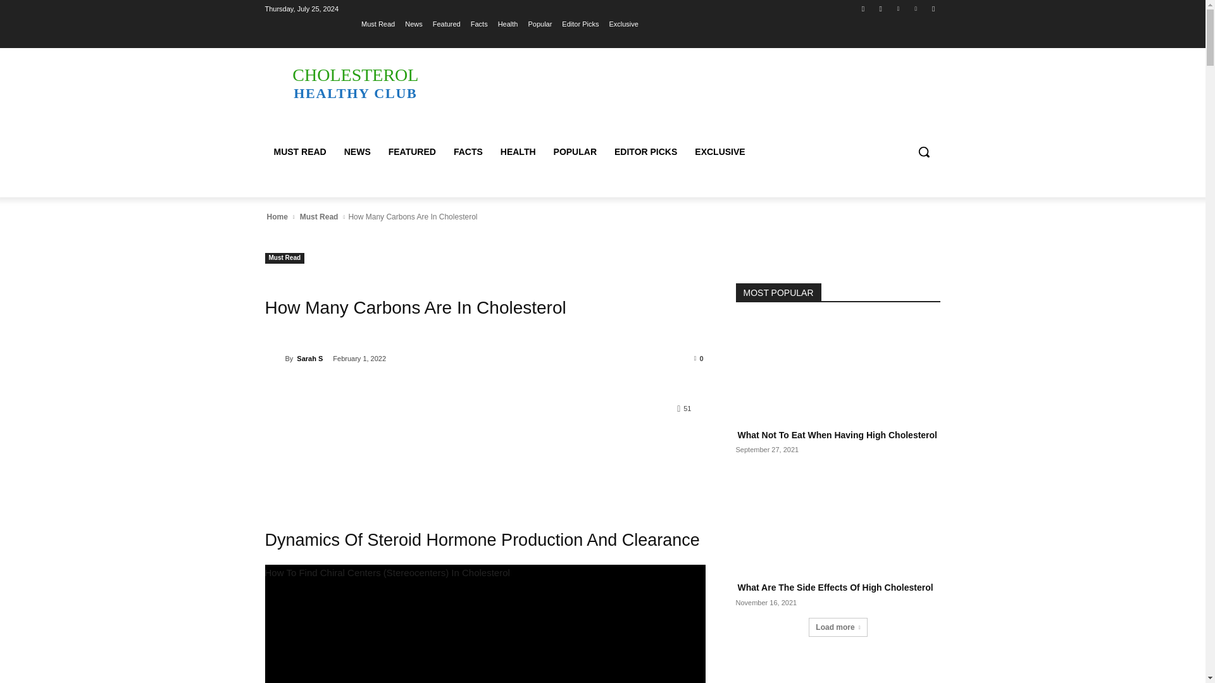  I want to click on MUST READ, so click(300, 152).